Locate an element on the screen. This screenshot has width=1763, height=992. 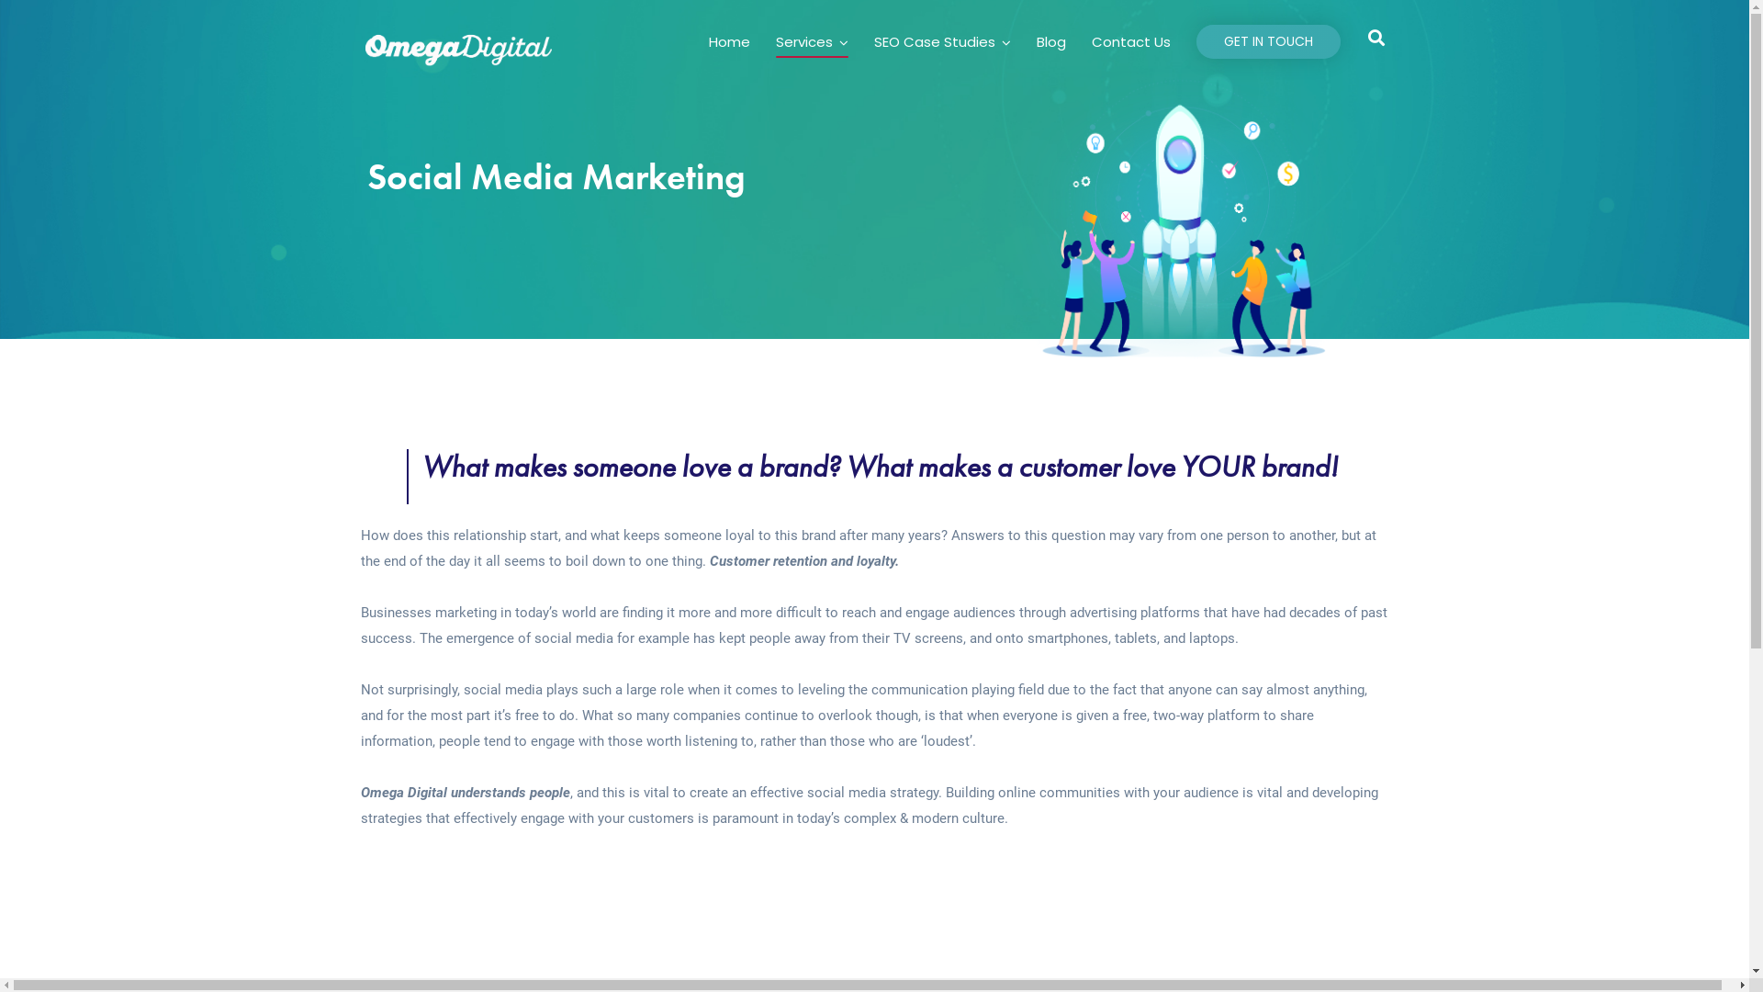
Blog is located at coordinates (1050, 44).